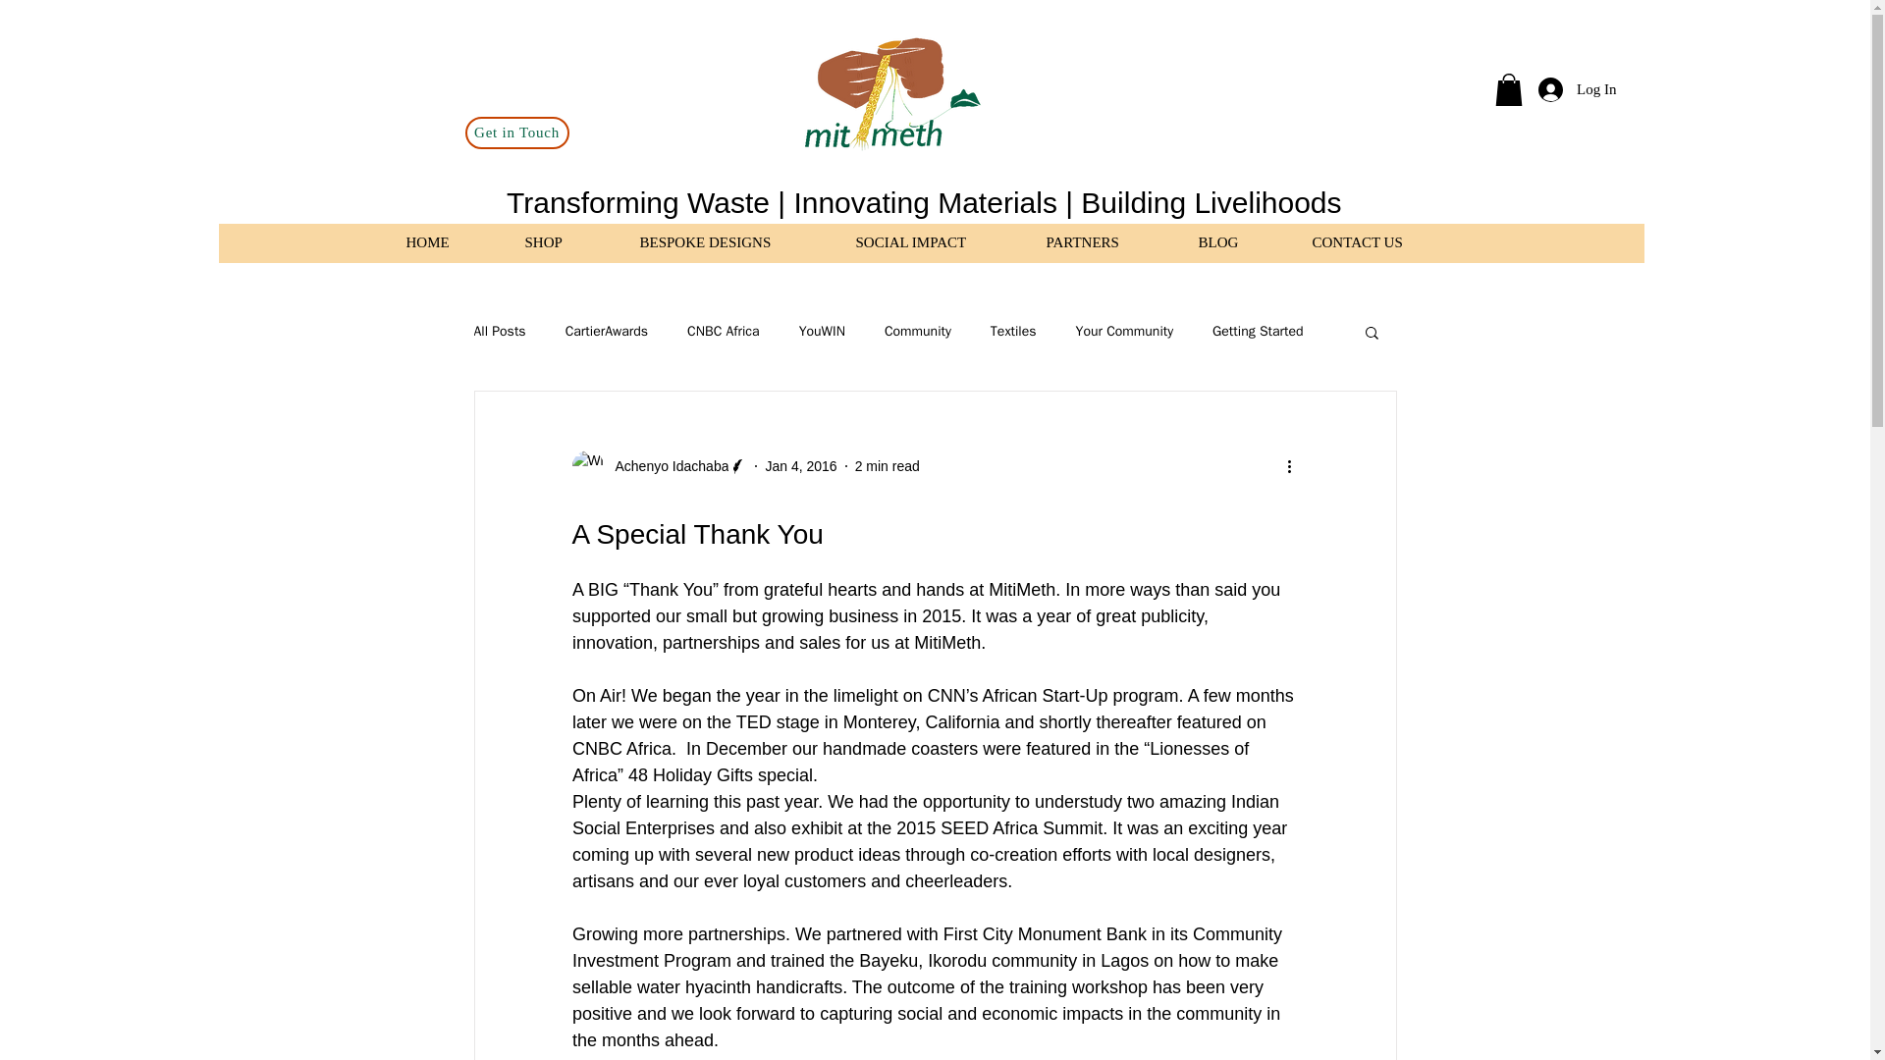 This screenshot has height=1060, width=1885. What do you see at coordinates (917, 332) in the screenshot?
I see `Community` at bounding box center [917, 332].